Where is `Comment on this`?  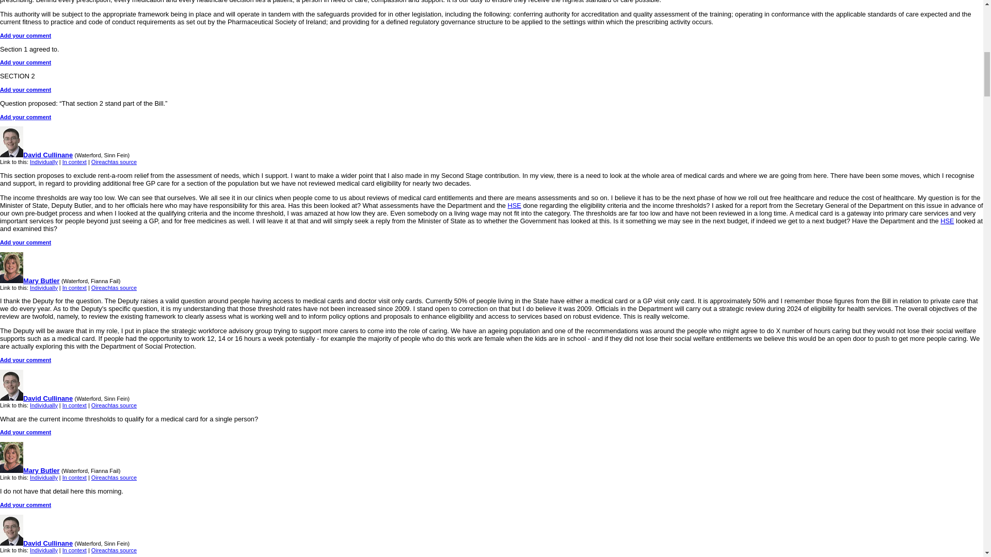 Comment on this is located at coordinates (26, 62).